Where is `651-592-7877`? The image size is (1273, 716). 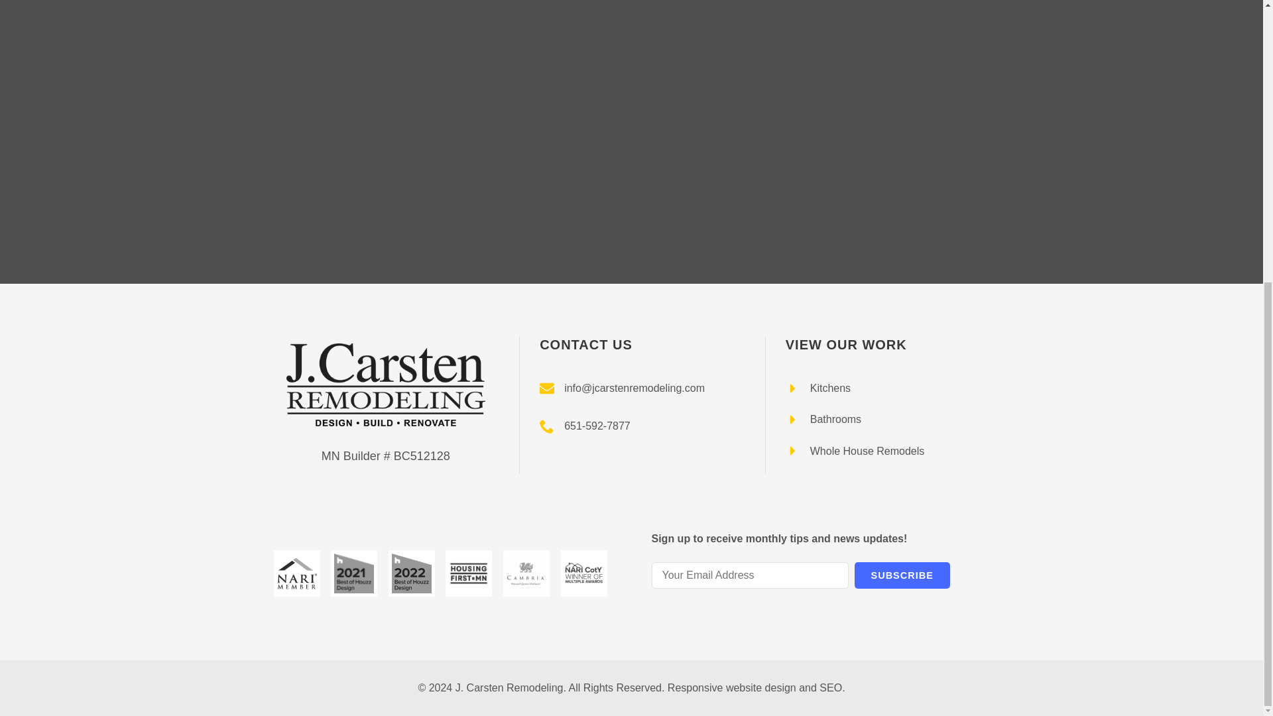
651-592-7877 is located at coordinates (585, 426).